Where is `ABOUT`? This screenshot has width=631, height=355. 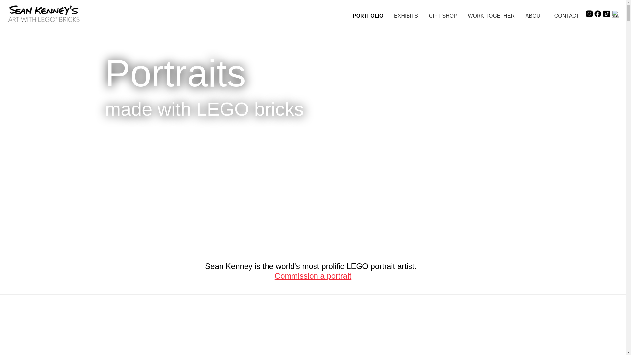 ABOUT is located at coordinates (534, 16).